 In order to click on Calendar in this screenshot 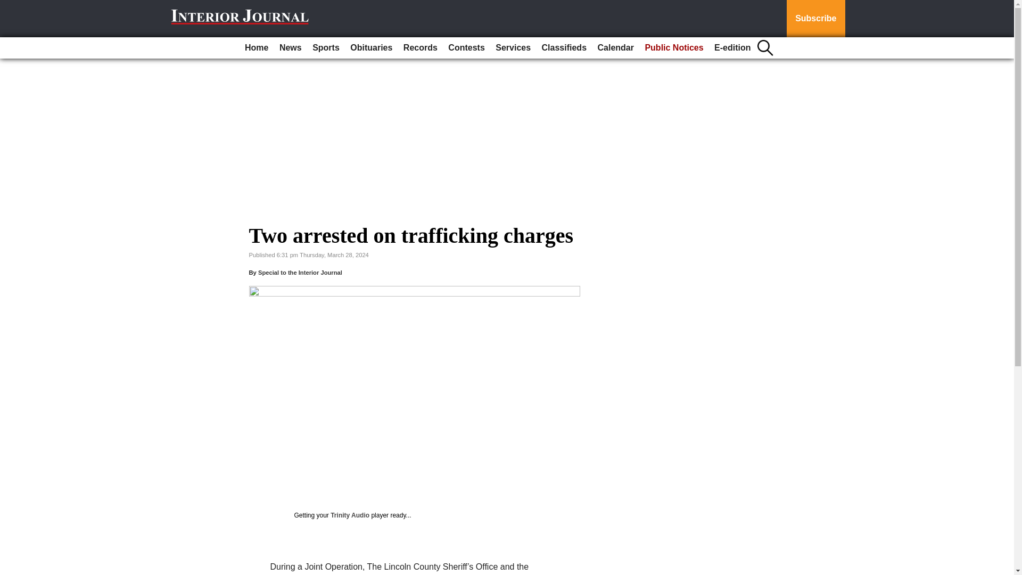, I will do `click(615, 48)`.